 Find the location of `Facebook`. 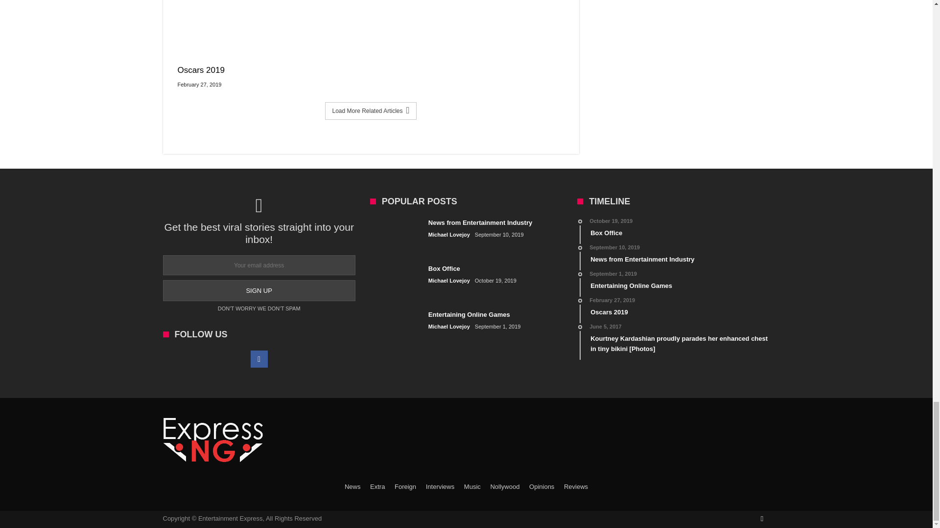

Facebook is located at coordinates (259, 359).